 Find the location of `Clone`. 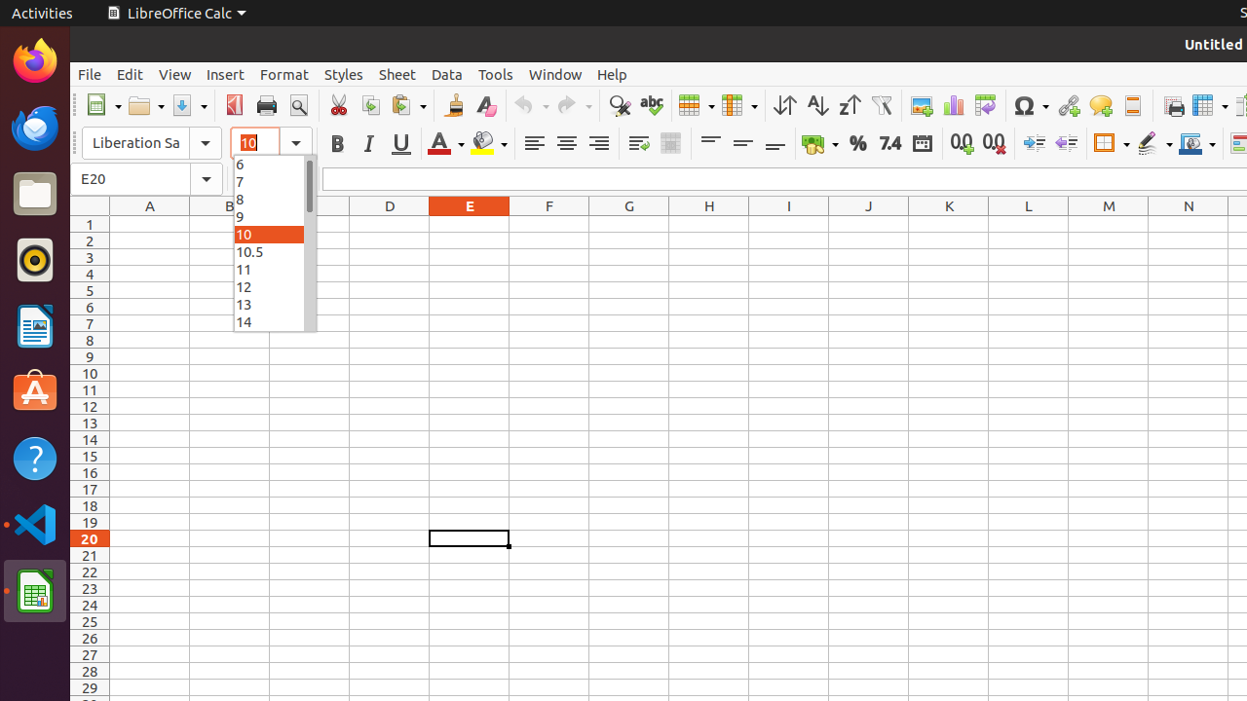

Clone is located at coordinates (454, 105).